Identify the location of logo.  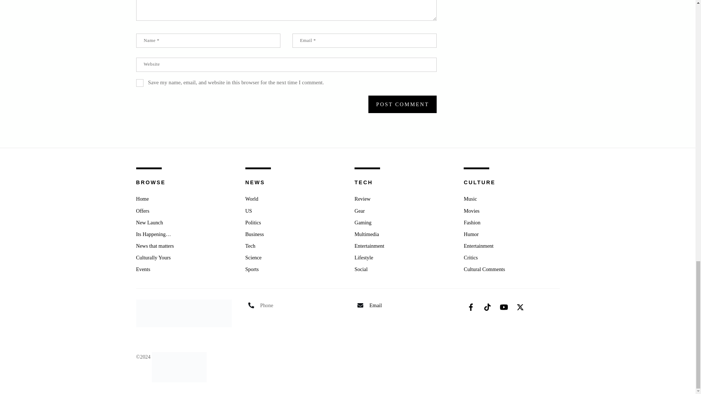
(183, 313).